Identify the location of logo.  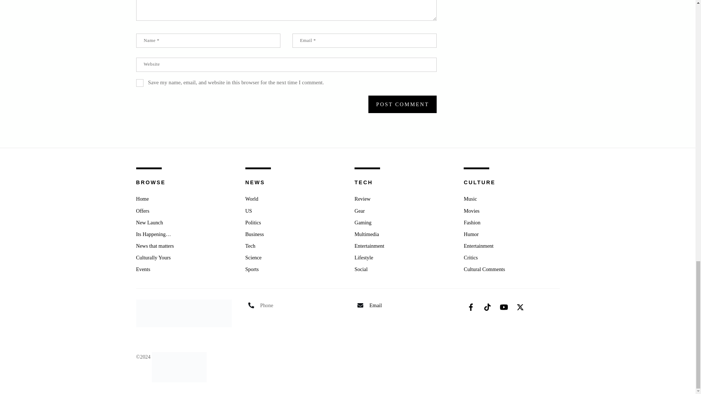
(183, 313).